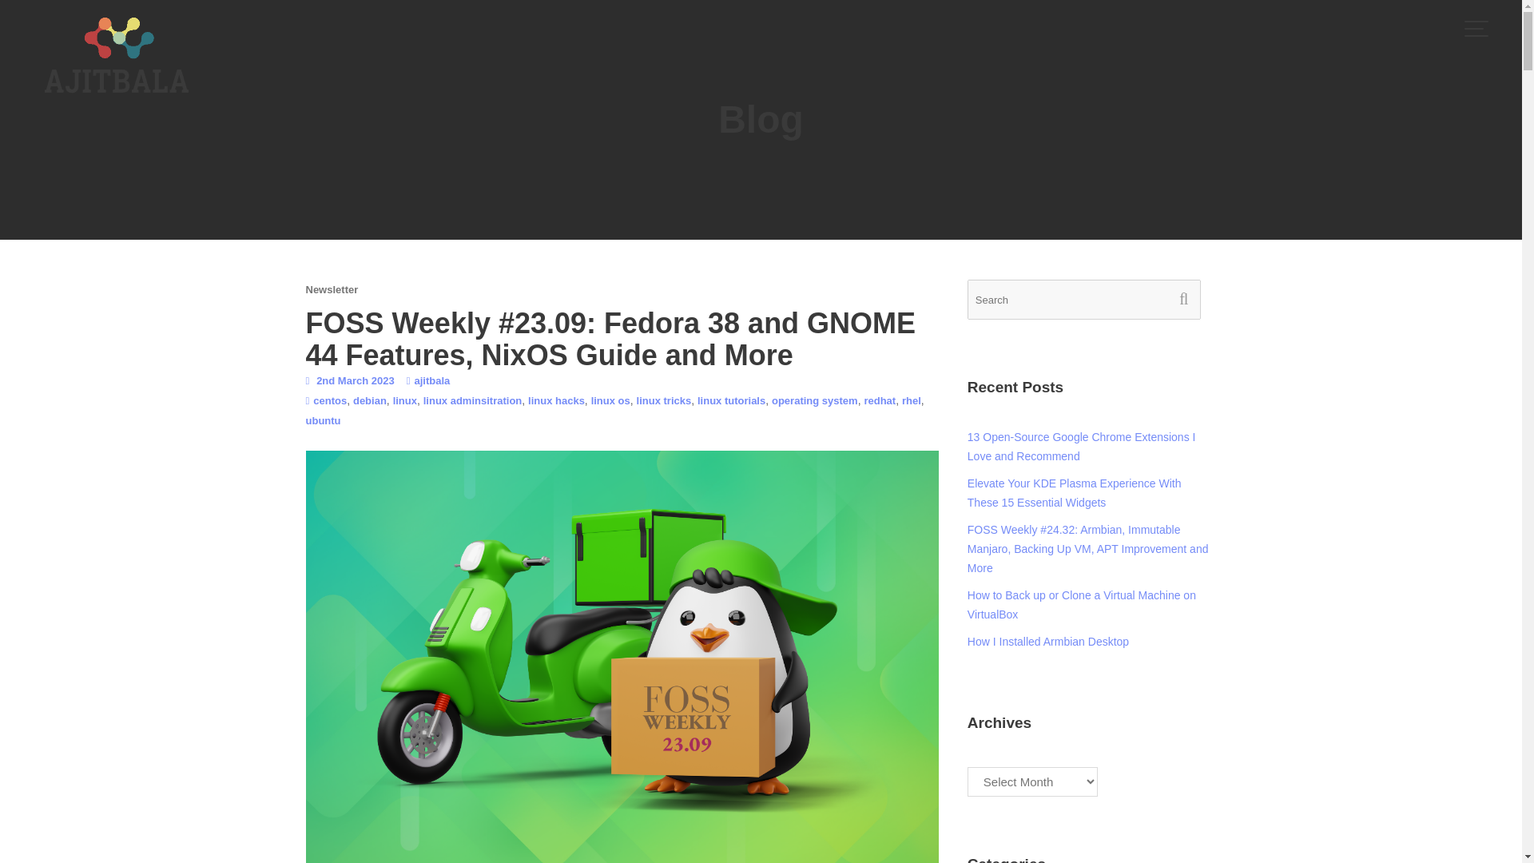 This screenshot has width=1534, height=863. Describe the element at coordinates (879, 400) in the screenshot. I see `redhat` at that location.